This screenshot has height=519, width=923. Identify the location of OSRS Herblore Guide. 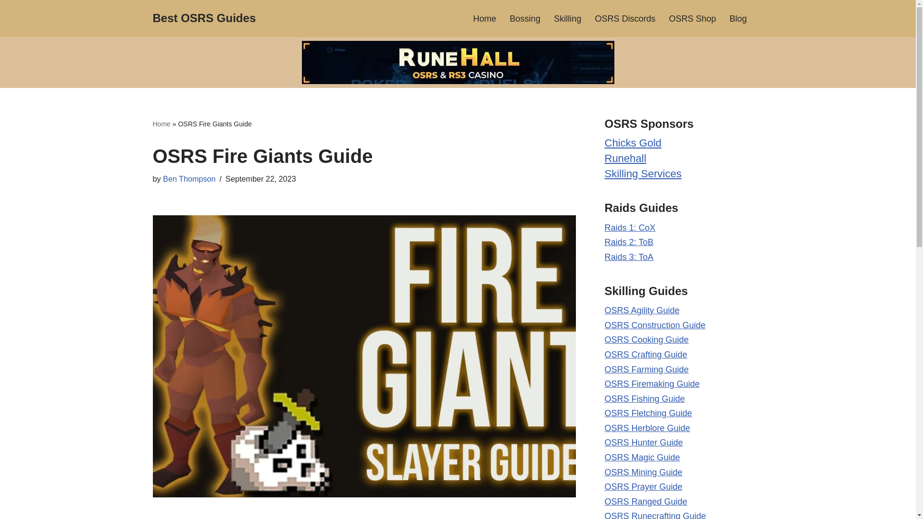
(647, 428).